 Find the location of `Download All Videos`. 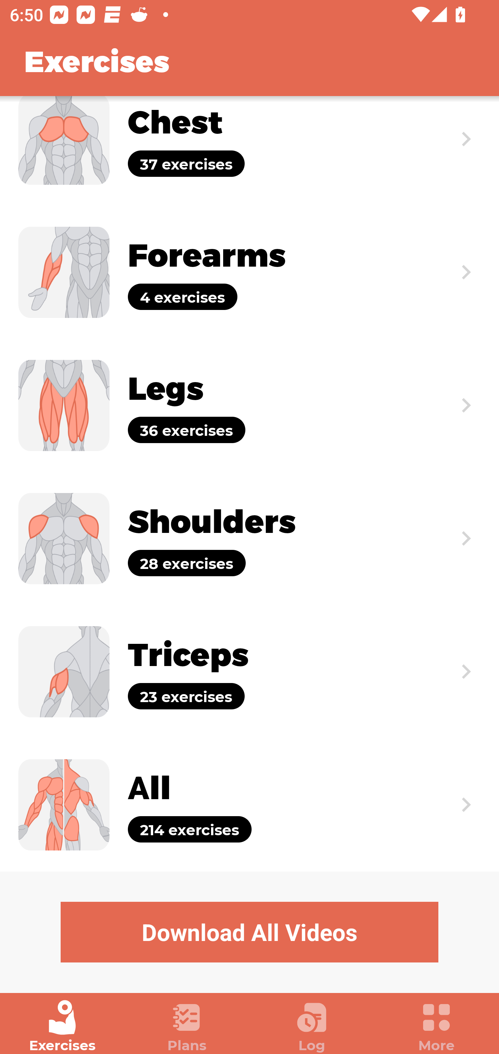

Download All Videos is located at coordinates (249, 932).